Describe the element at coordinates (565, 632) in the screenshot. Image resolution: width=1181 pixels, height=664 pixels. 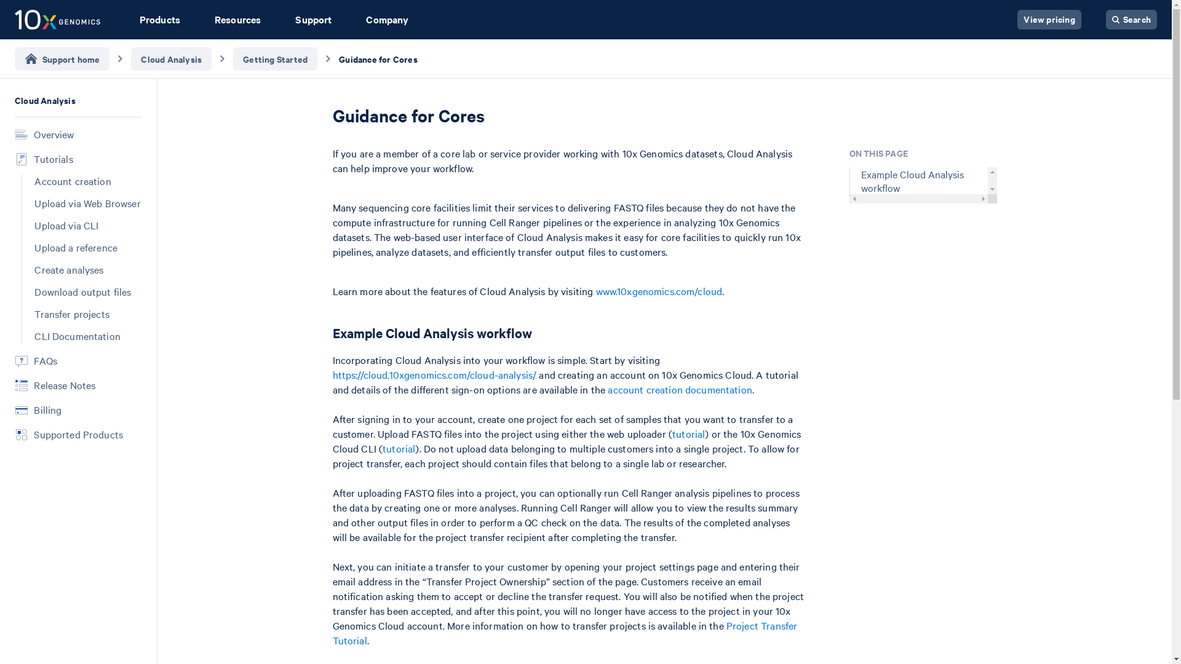
I see `Project Transfer Tutorial` at that location.